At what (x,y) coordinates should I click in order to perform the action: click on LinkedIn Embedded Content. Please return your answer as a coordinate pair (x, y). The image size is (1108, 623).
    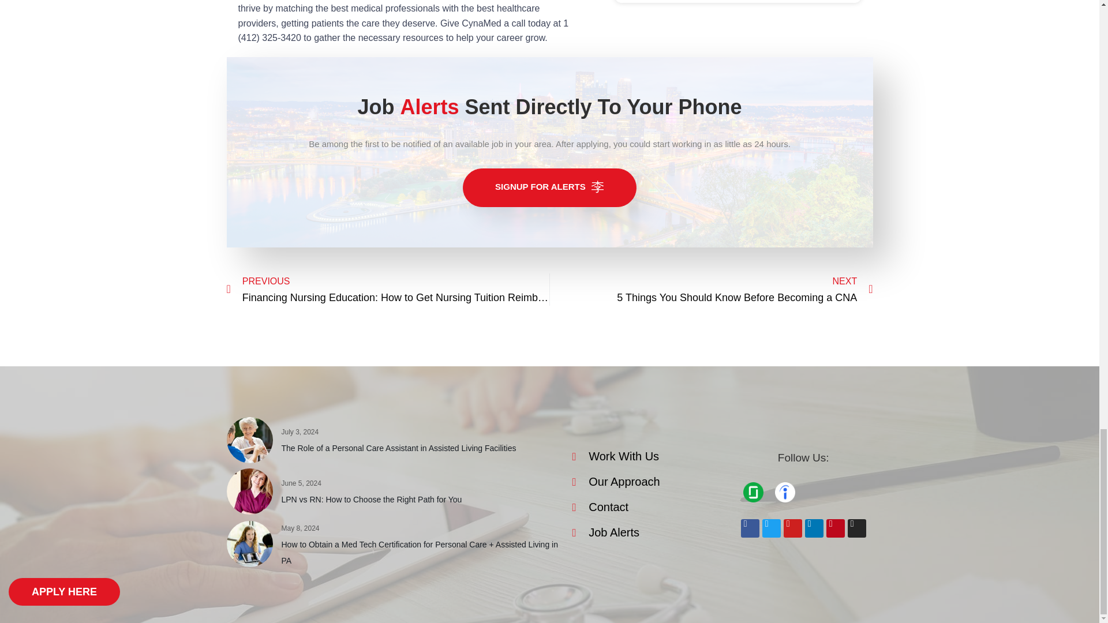
    Looking at the image, I should click on (835, 495).